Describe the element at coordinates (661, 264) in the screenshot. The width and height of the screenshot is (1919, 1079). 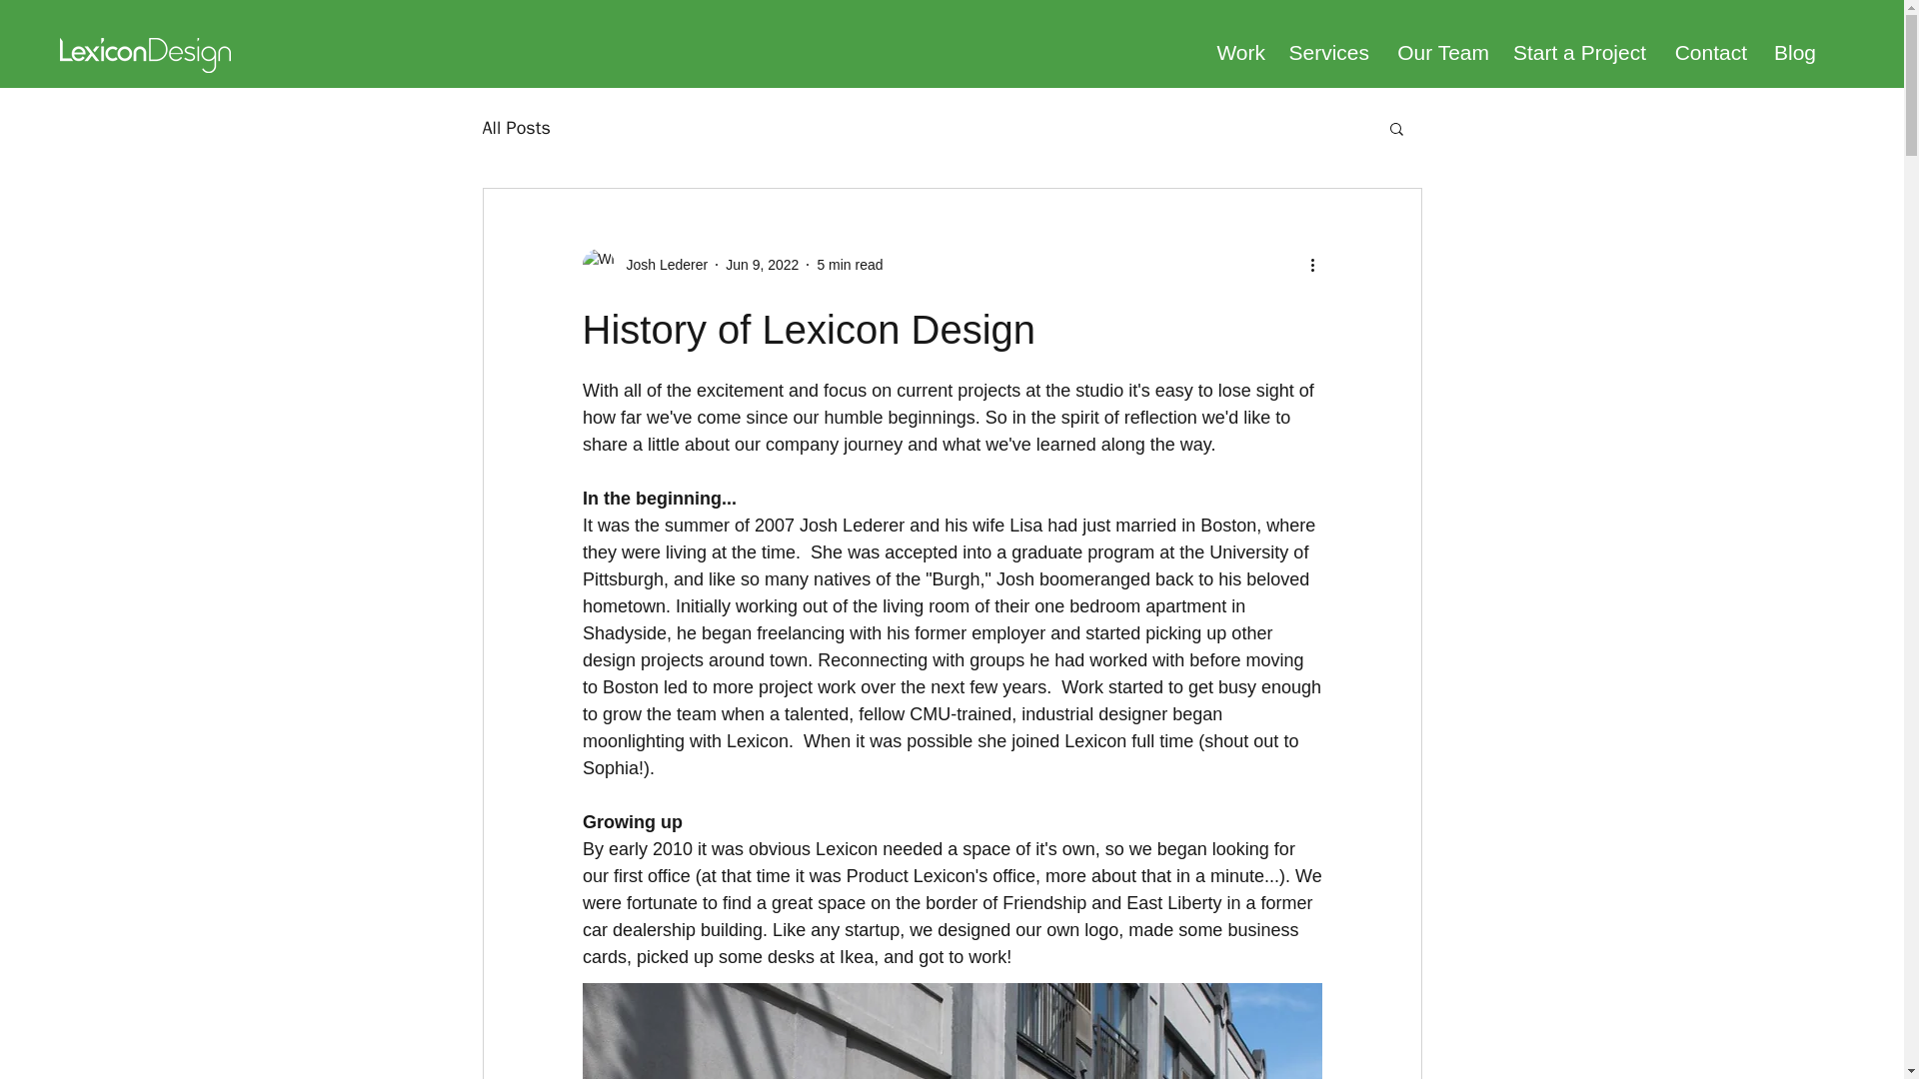
I see `Josh Lederer` at that location.